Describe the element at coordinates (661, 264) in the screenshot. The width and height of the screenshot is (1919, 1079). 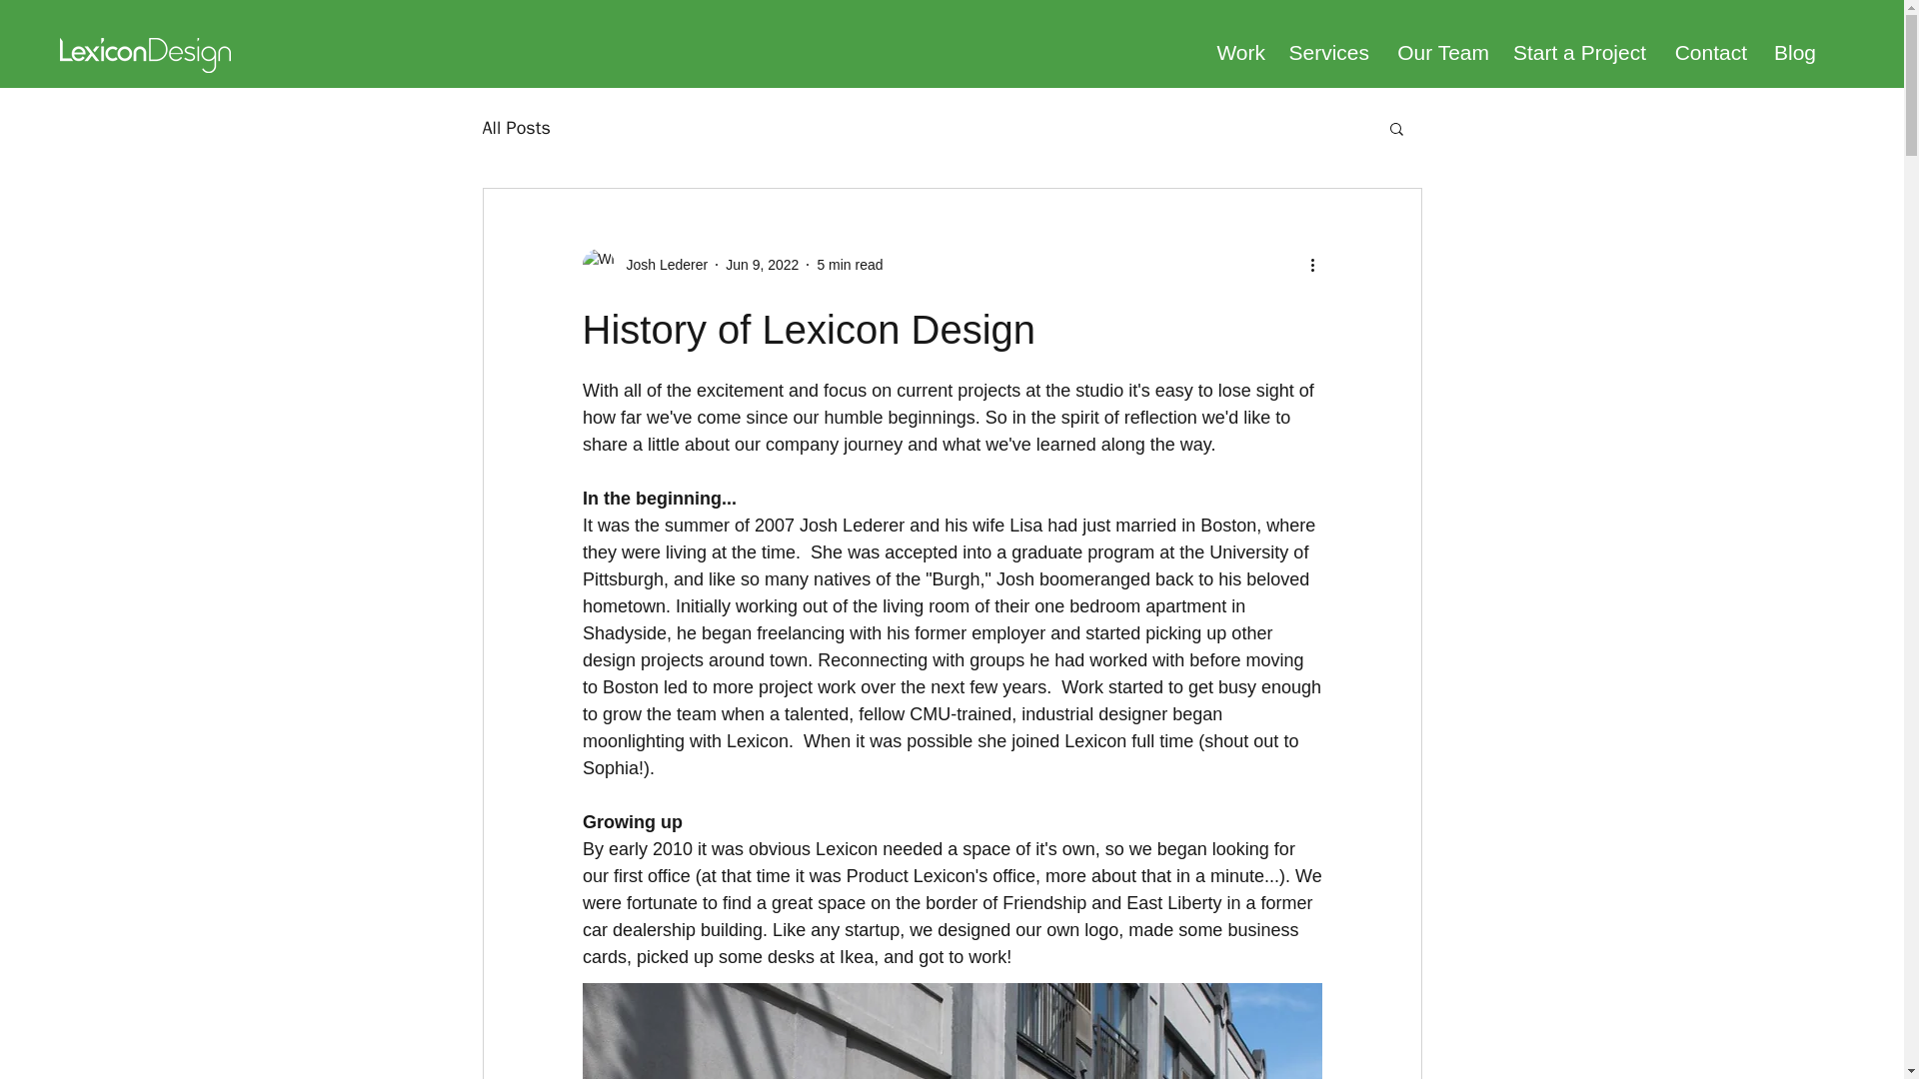
I see `Josh Lederer` at that location.